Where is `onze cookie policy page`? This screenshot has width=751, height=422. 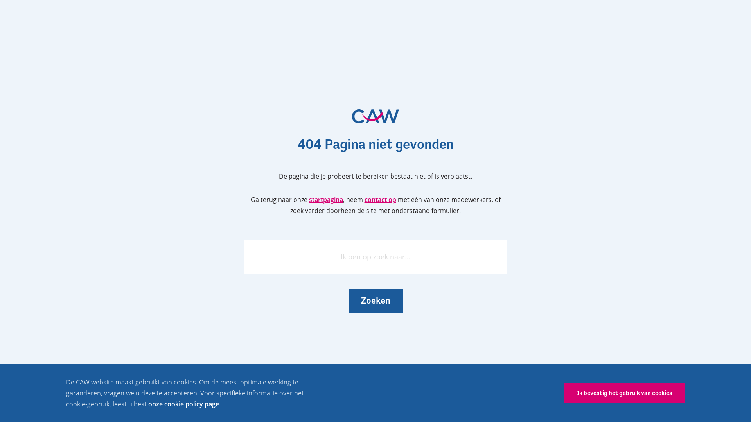
onze cookie policy page is located at coordinates (184, 404).